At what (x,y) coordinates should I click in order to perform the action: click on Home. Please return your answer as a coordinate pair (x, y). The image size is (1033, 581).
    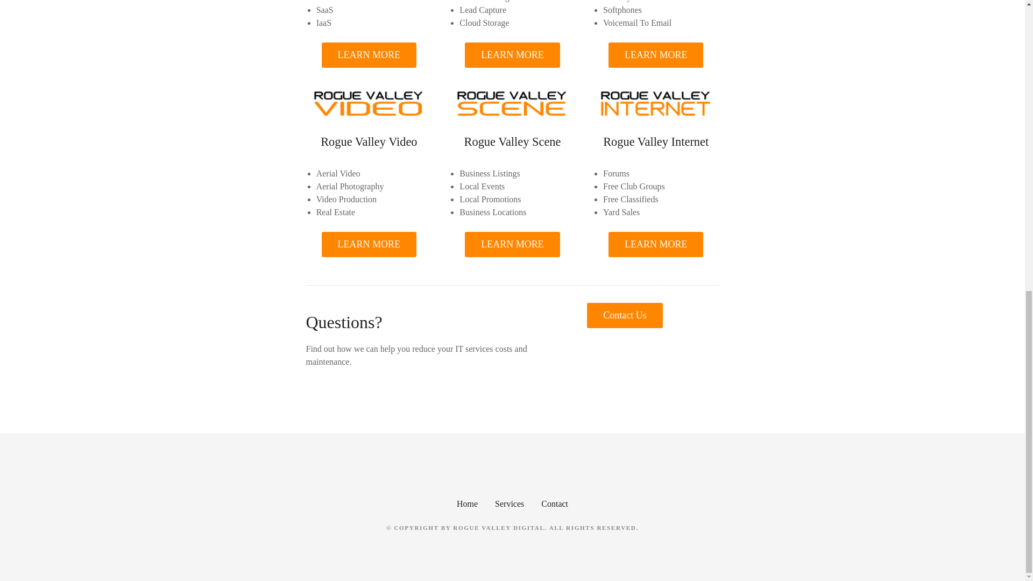
    Looking at the image, I should click on (467, 502).